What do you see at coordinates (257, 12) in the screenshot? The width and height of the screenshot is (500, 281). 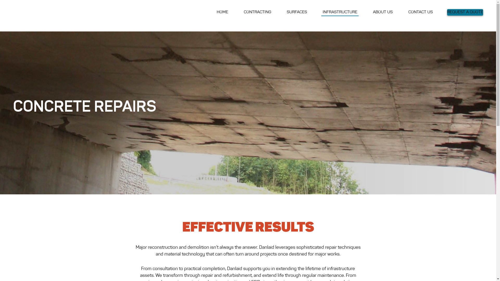 I see `CONTRACTING` at bounding box center [257, 12].